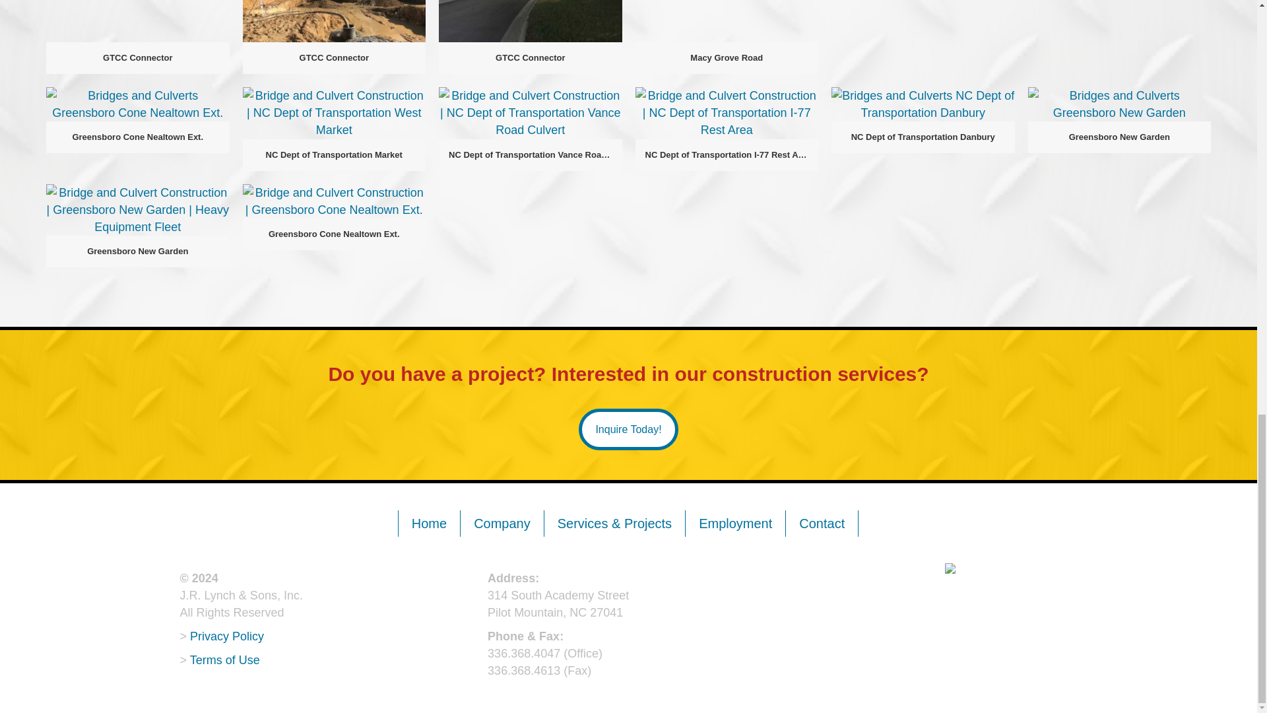  What do you see at coordinates (137, 21) in the screenshot?
I see `g-bridges-culverts-gtcc-connector-01` at bounding box center [137, 21].